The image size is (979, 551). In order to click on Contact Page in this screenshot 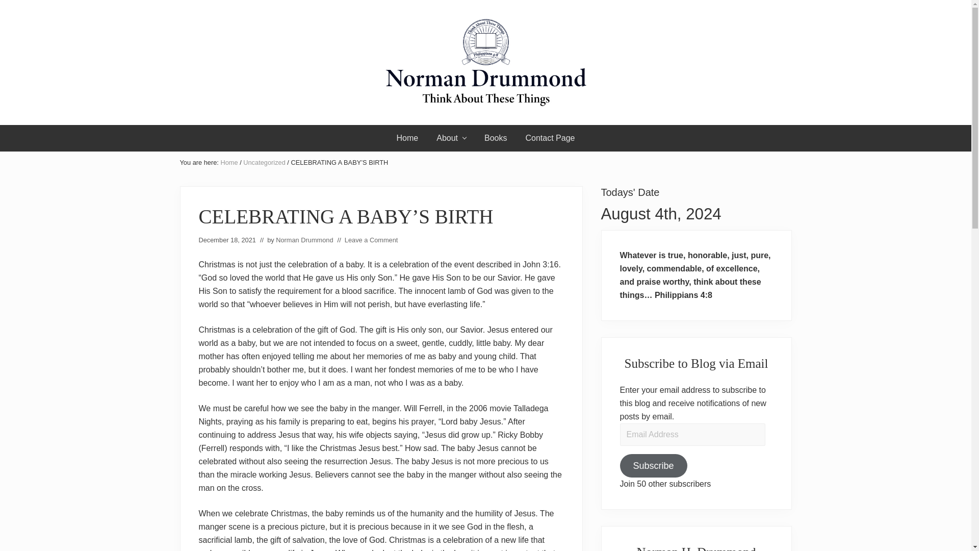, I will do `click(550, 138)`.